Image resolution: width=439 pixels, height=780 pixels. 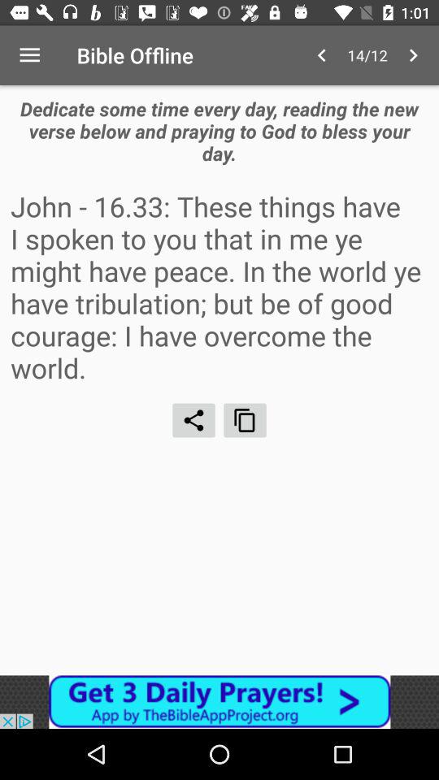 What do you see at coordinates (193, 420) in the screenshot?
I see `share text` at bounding box center [193, 420].